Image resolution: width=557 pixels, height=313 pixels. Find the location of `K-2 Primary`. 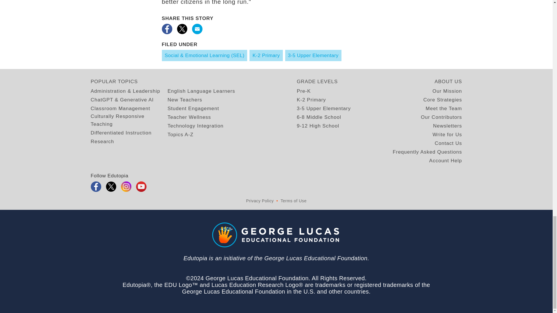

K-2 Primary is located at coordinates (266, 55).